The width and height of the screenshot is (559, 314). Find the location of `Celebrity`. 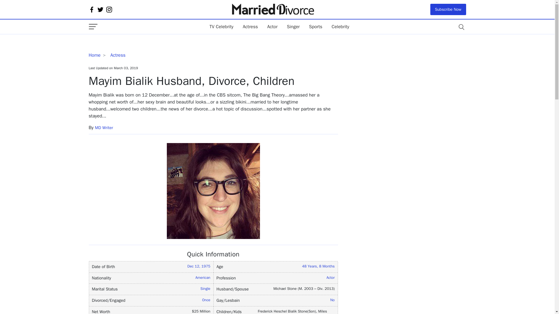

Celebrity is located at coordinates (340, 27).